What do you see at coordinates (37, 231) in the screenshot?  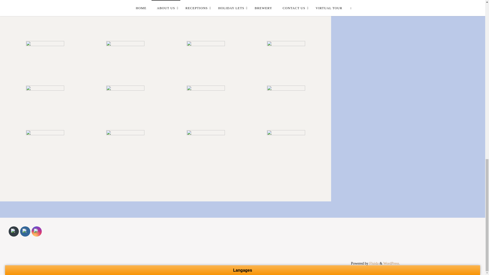 I see `Instagram` at bounding box center [37, 231].